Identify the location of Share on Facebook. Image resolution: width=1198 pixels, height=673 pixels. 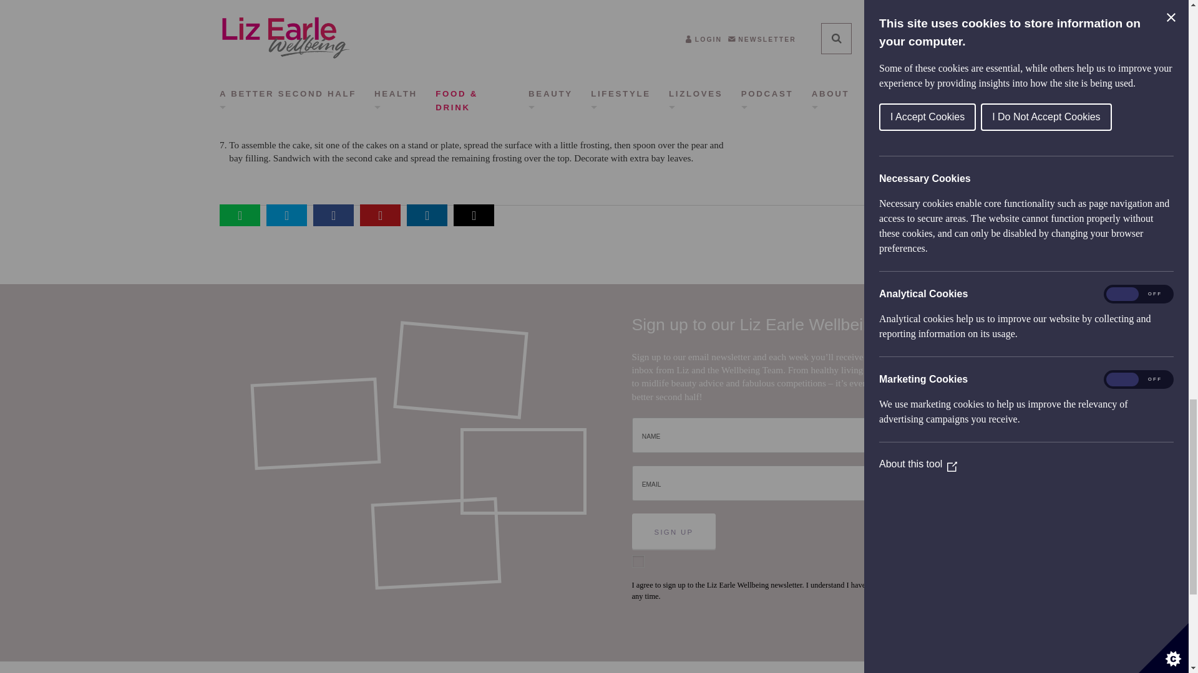
(333, 215).